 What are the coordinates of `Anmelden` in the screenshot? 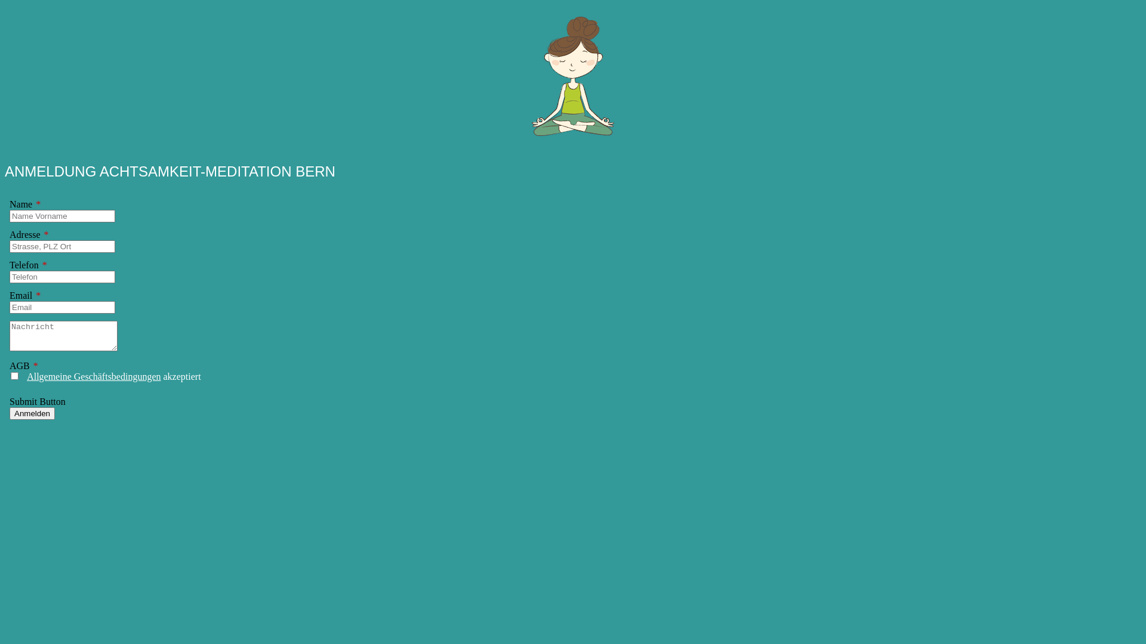 It's located at (32, 414).